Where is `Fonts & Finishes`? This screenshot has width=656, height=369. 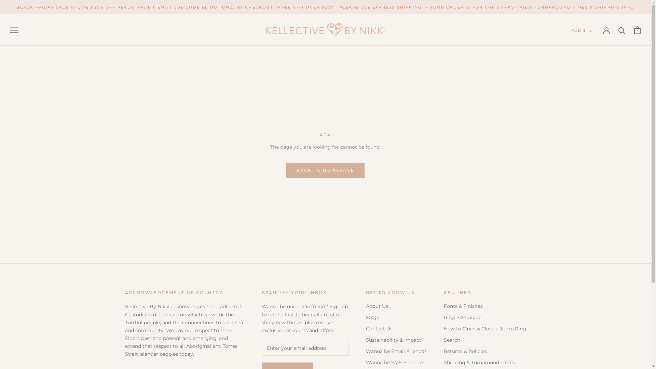
Fonts & Finishes is located at coordinates (484, 306).